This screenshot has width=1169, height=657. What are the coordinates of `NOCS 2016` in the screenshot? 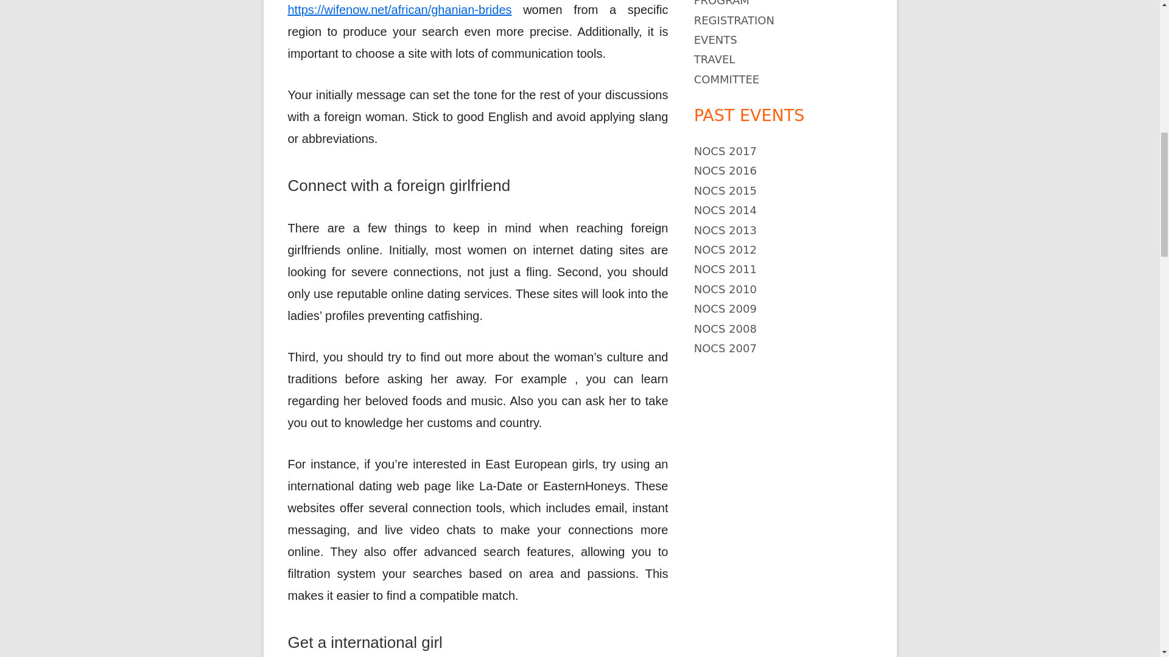 It's located at (725, 170).